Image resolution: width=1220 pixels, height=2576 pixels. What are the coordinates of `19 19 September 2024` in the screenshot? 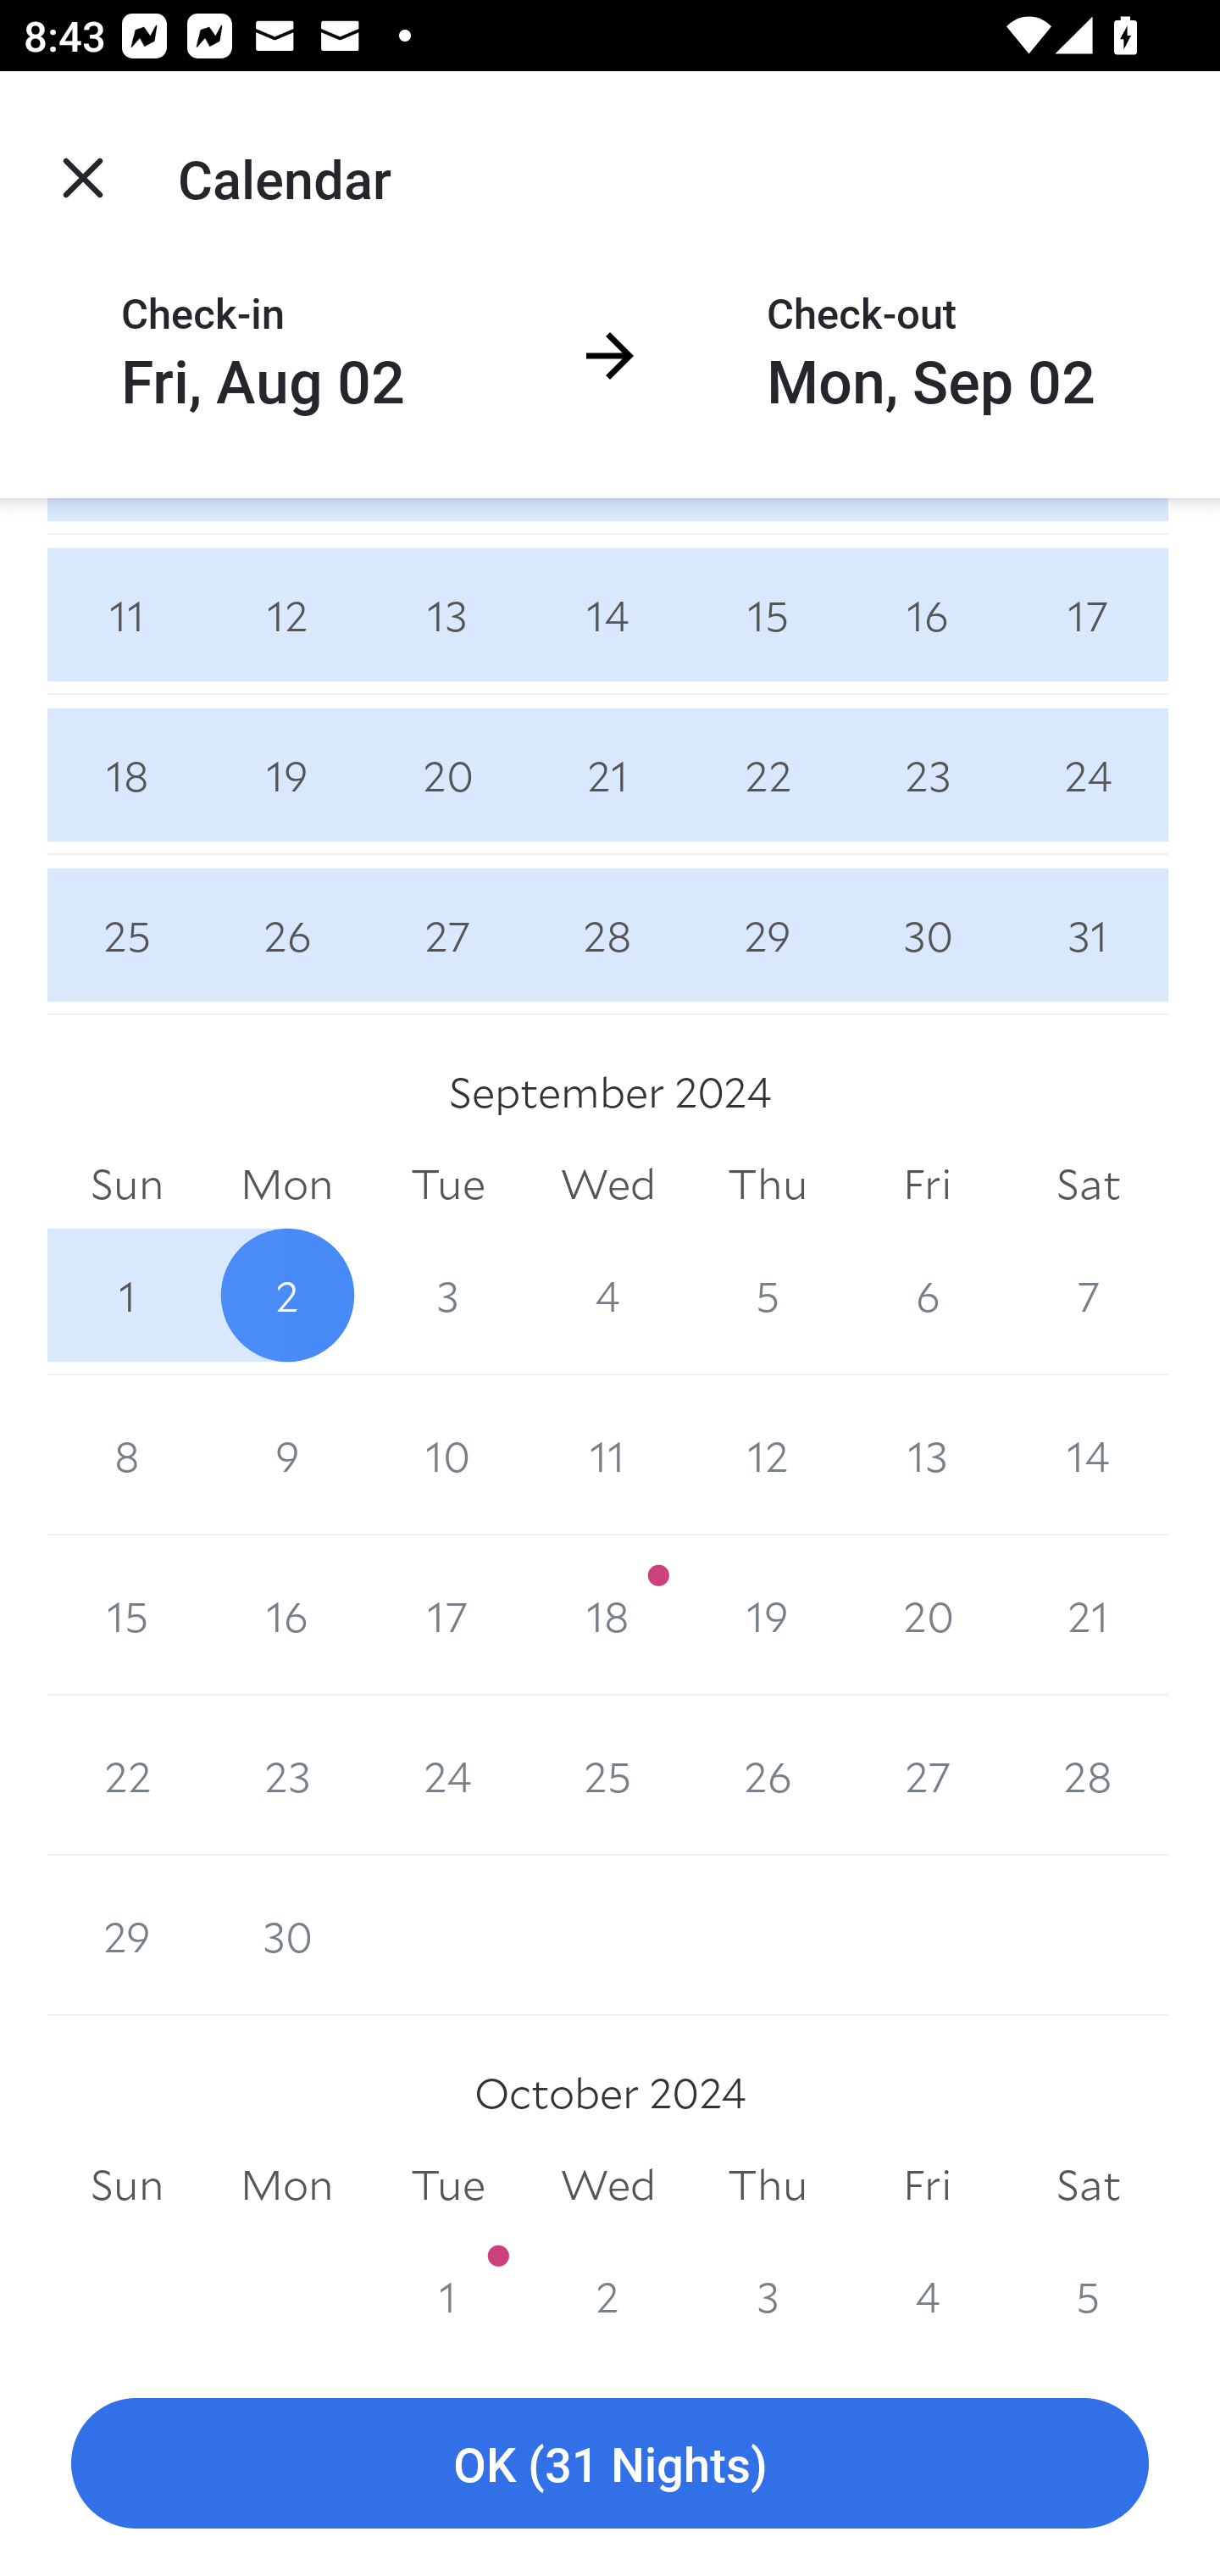 It's located at (768, 1615).